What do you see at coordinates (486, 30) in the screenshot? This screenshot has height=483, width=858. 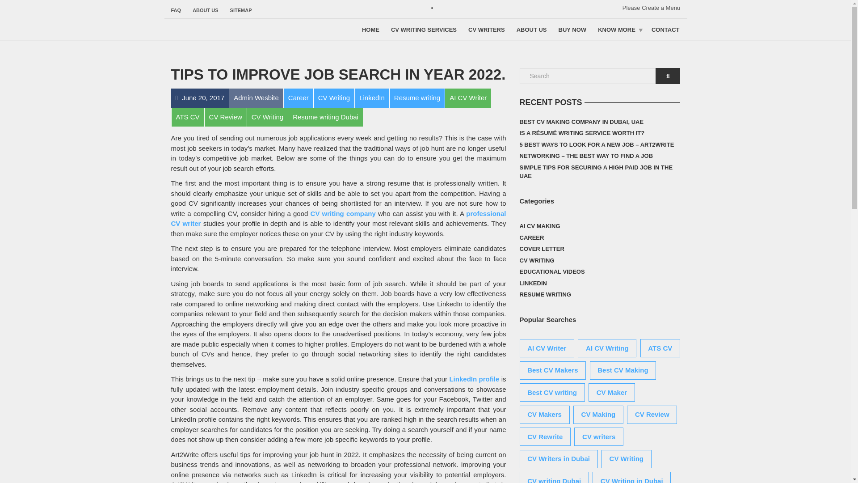 I see `CV WRITERS` at bounding box center [486, 30].